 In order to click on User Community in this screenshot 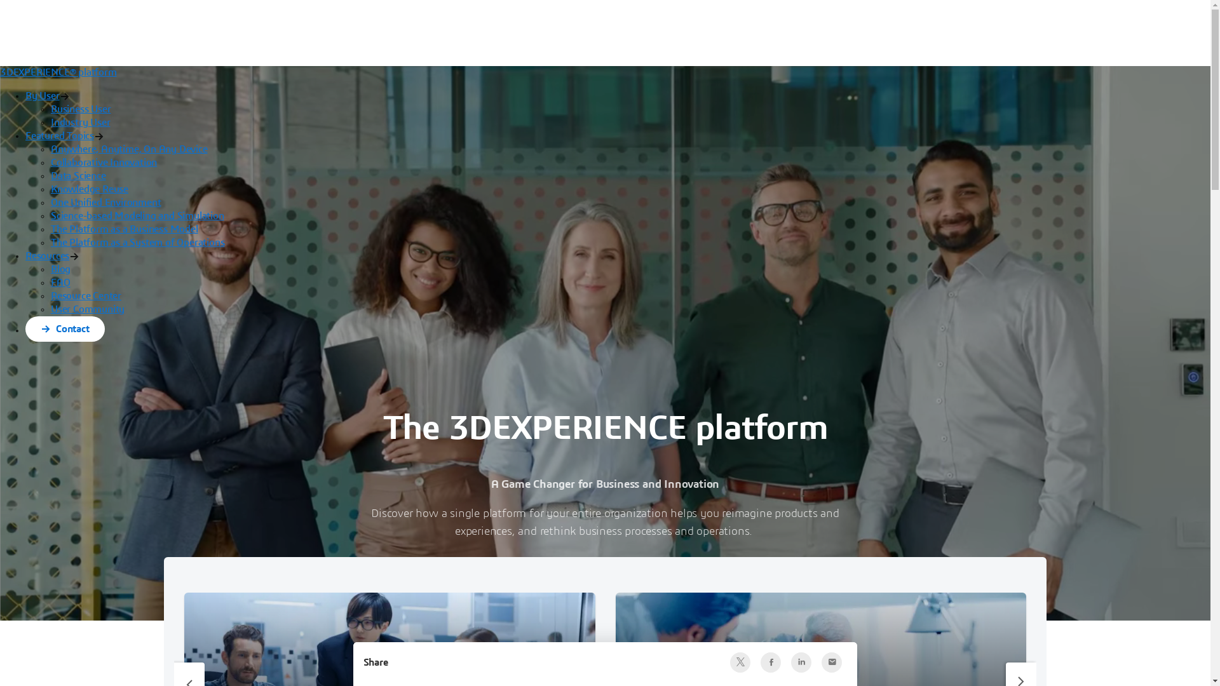, I will do `click(88, 309)`.